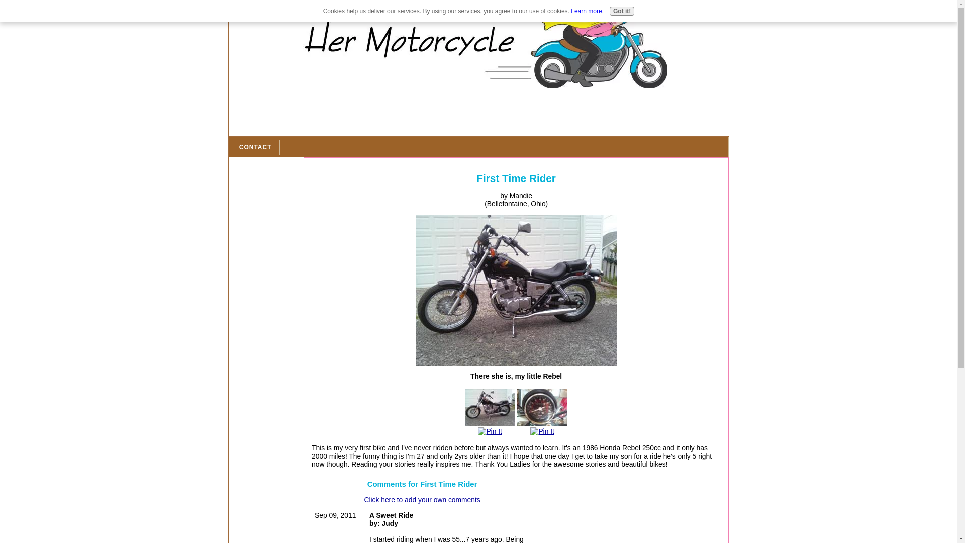  Describe the element at coordinates (542, 407) in the screenshot. I see `Here's the Proof!` at that location.